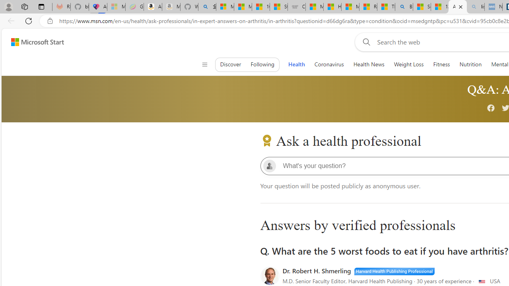  What do you see at coordinates (440, 7) in the screenshot?
I see `12 Popular Science Lies that Must be Corrected` at bounding box center [440, 7].